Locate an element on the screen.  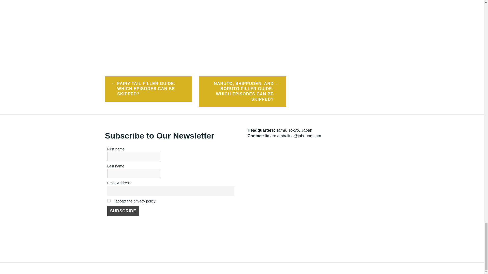
Comment Form is located at coordinates (195, 29).